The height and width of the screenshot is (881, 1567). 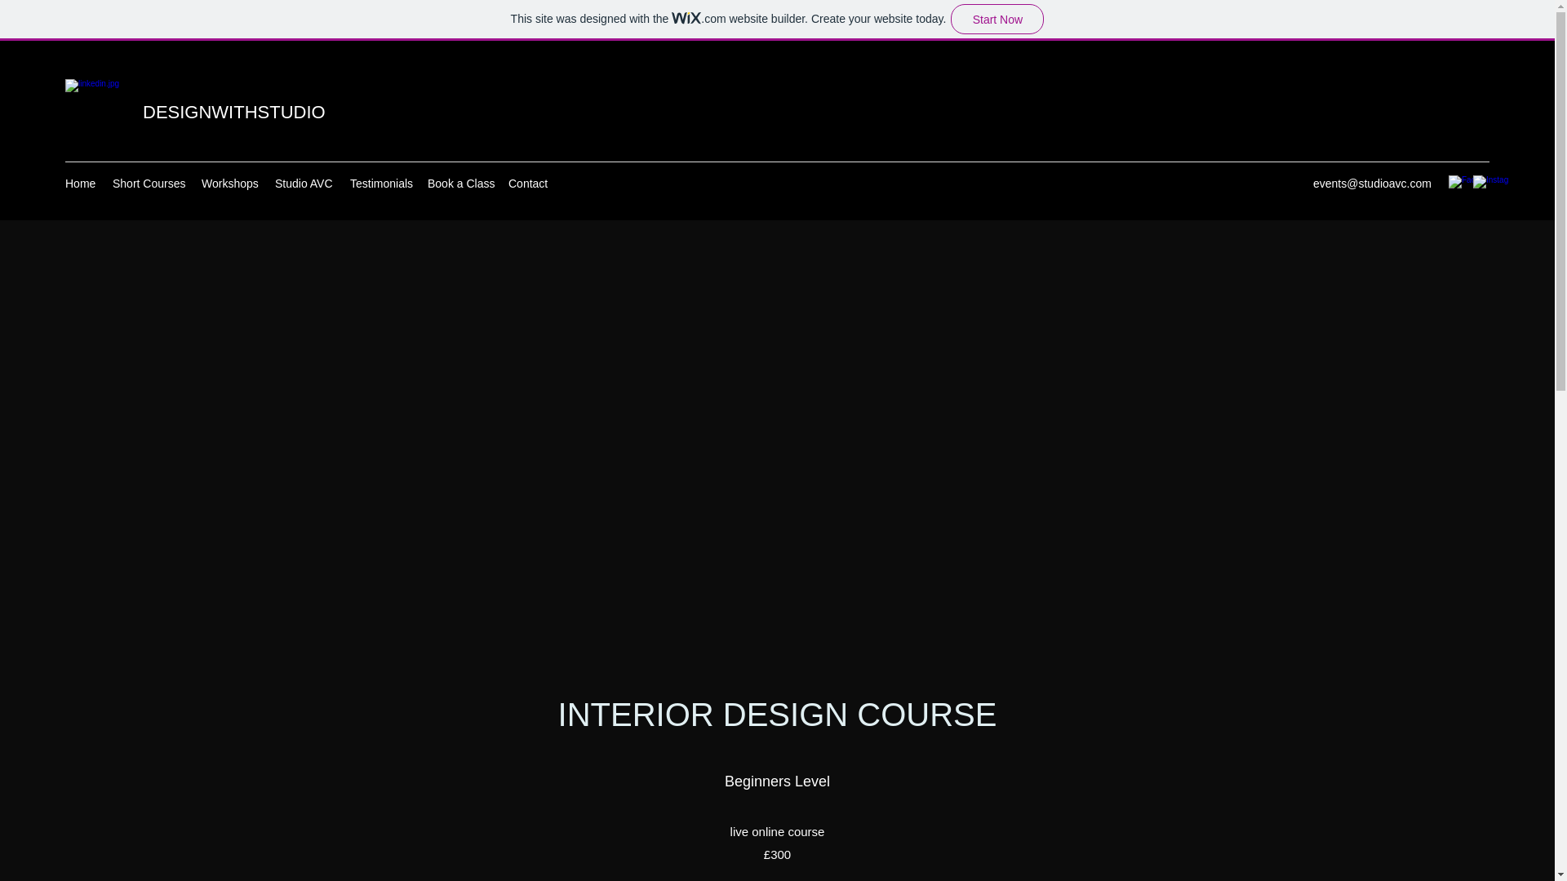 I want to click on Testimonials, so click(x=380, y=183).